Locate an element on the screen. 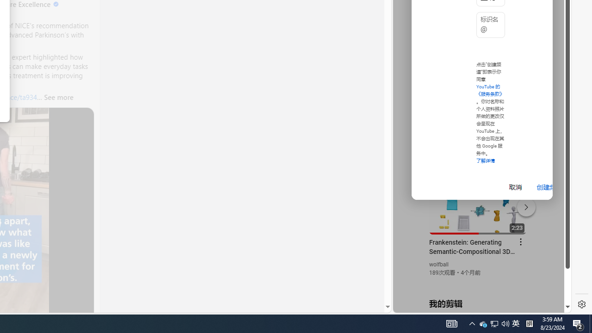 Image resolution: width=592 pixels, height=333 pixels. Click to scroll right is located at coordinates (553, 39).